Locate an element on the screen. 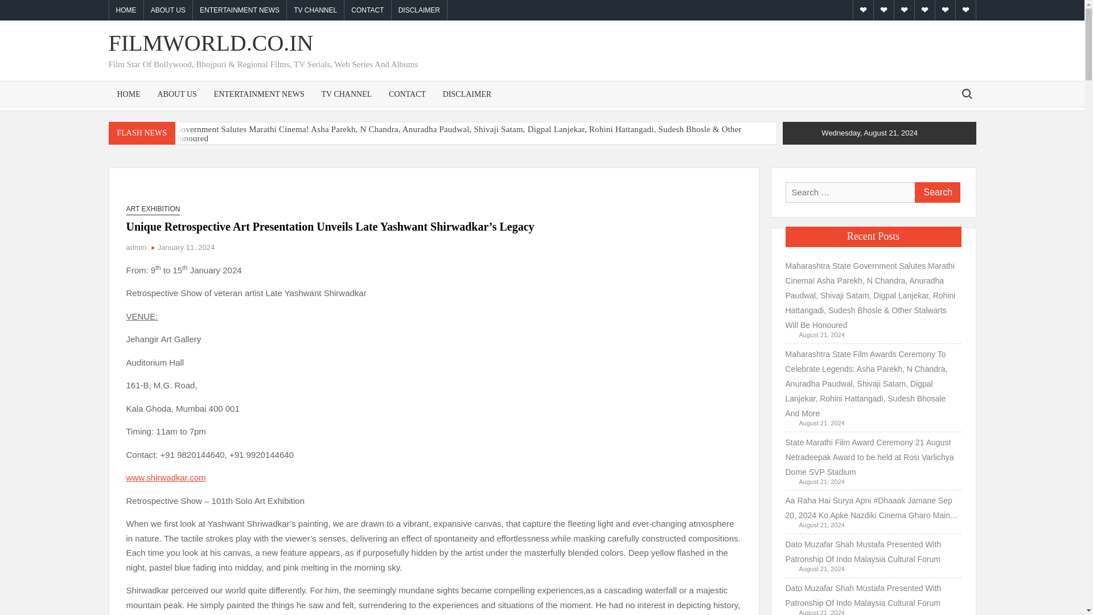 Image resolution: width=1093 pixels, height=615 pixels. ABOUT US is located at coordinates (168, 10).